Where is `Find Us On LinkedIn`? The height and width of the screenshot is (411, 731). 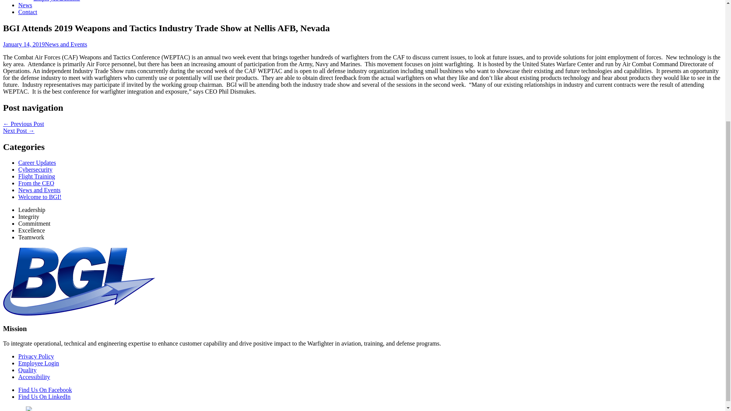 Find Us On LinkedIn is located at coordinates (44, 397).